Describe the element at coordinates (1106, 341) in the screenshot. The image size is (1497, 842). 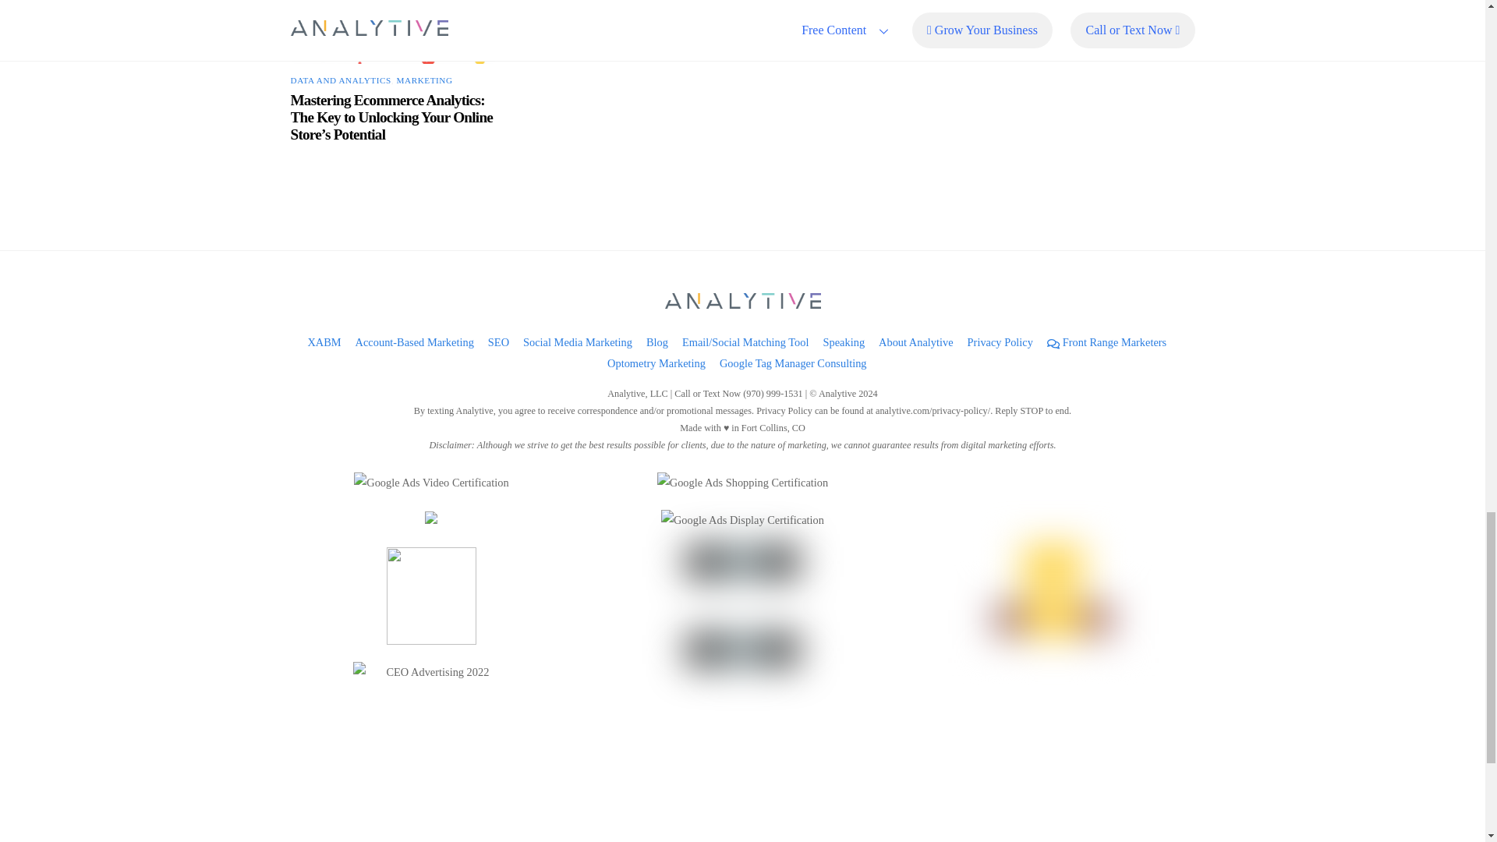
I see `Front Range Marketers` at that location.